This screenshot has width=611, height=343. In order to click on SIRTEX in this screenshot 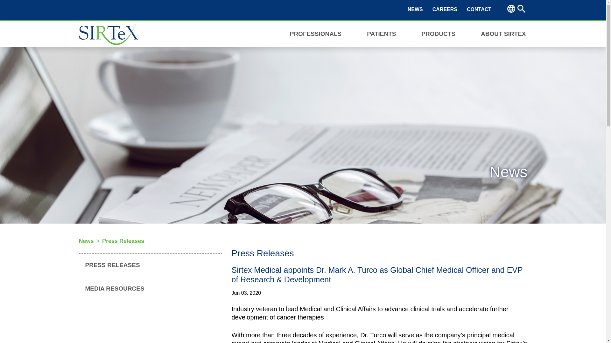, I will do `click(108, 34)`.